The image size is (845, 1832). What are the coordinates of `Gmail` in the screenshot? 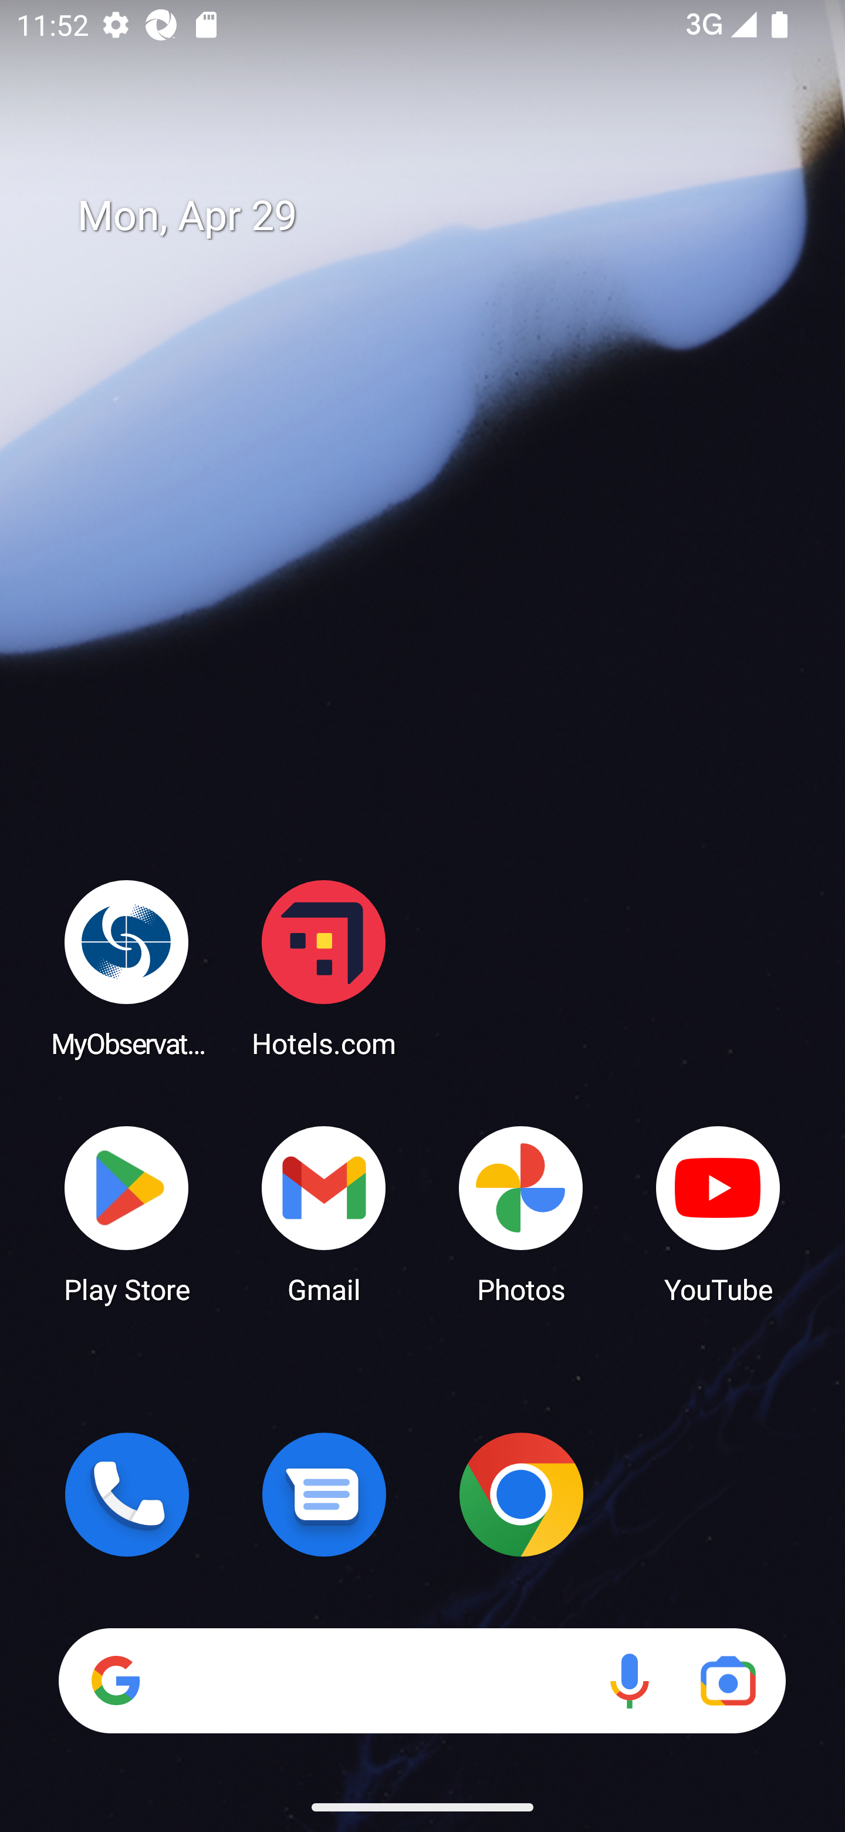 It's located at (324, 1213).